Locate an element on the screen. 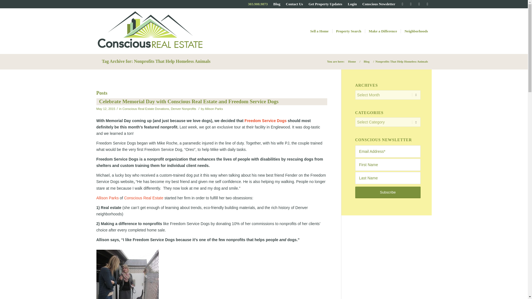 Image resolution: width=532 pixels, height=299 pixels. Conscious Real Estate is located at coordinates (352, 61).